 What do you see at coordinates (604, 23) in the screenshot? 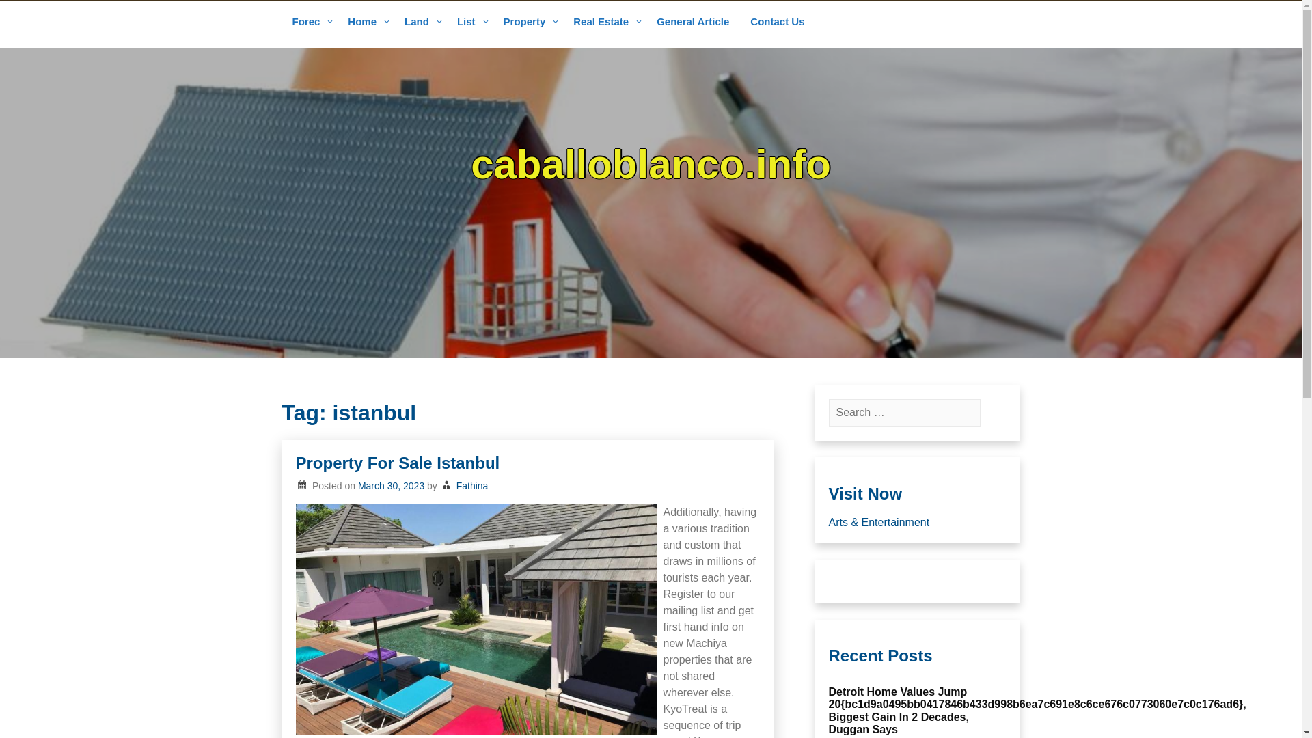
I see `Real Estate` at bounding box center [604, 23].